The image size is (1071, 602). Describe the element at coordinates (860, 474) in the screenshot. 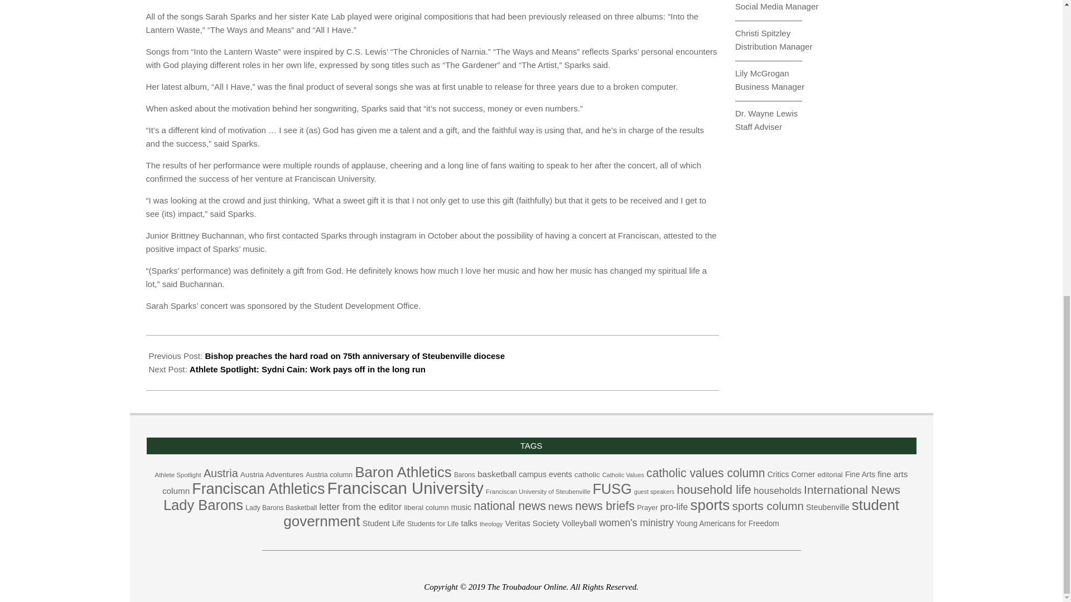

I see `Fine Arts` at that location.